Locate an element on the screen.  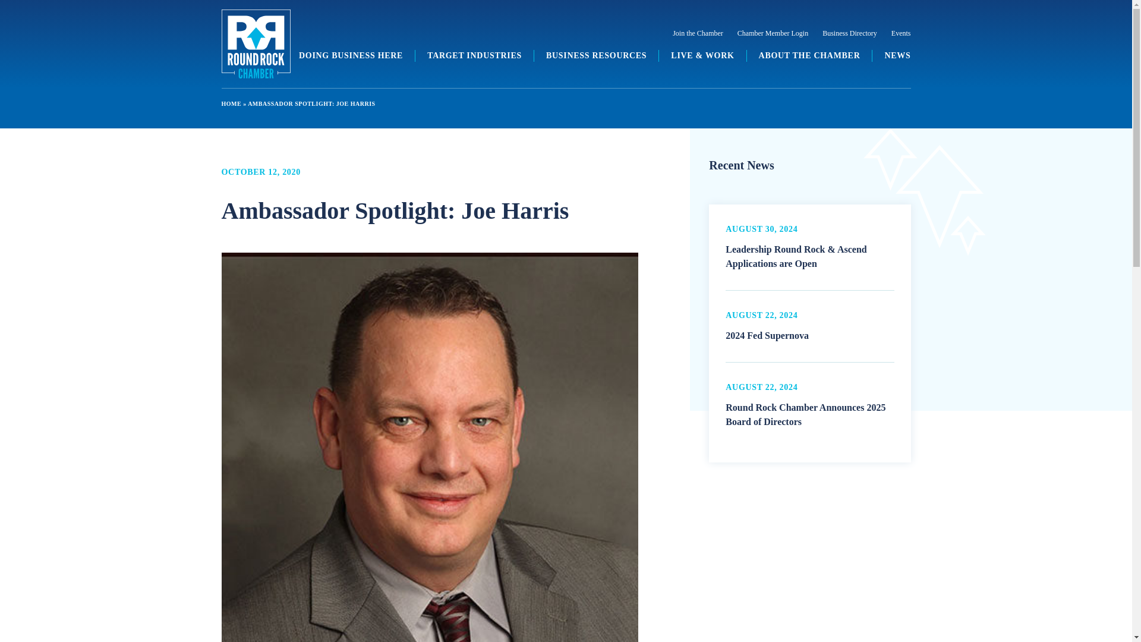
TARGET INDUSTRIES is located at coordinates (474, 56).